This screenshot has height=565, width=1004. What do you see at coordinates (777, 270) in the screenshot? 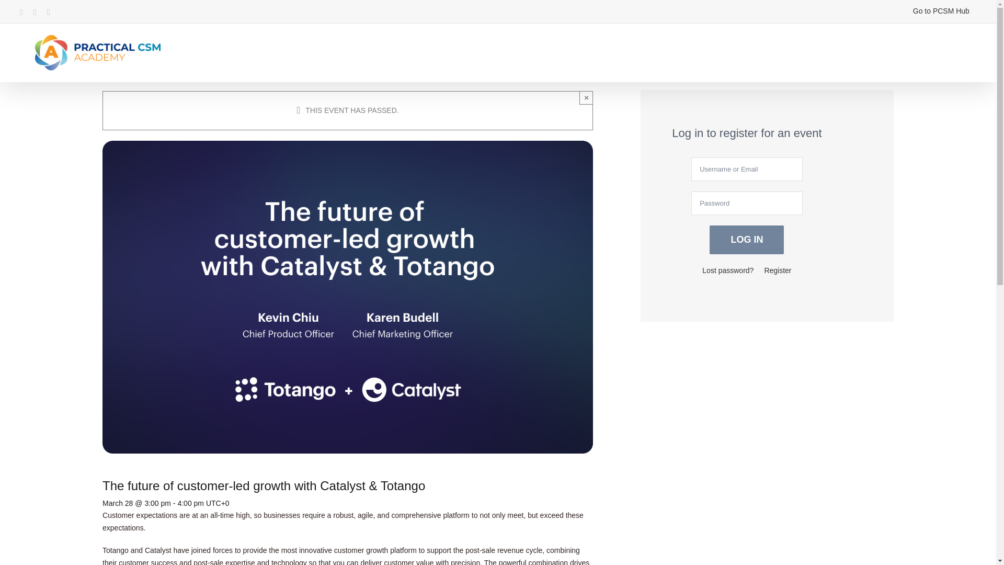
I see `Register` at bounding box center [777, 270].